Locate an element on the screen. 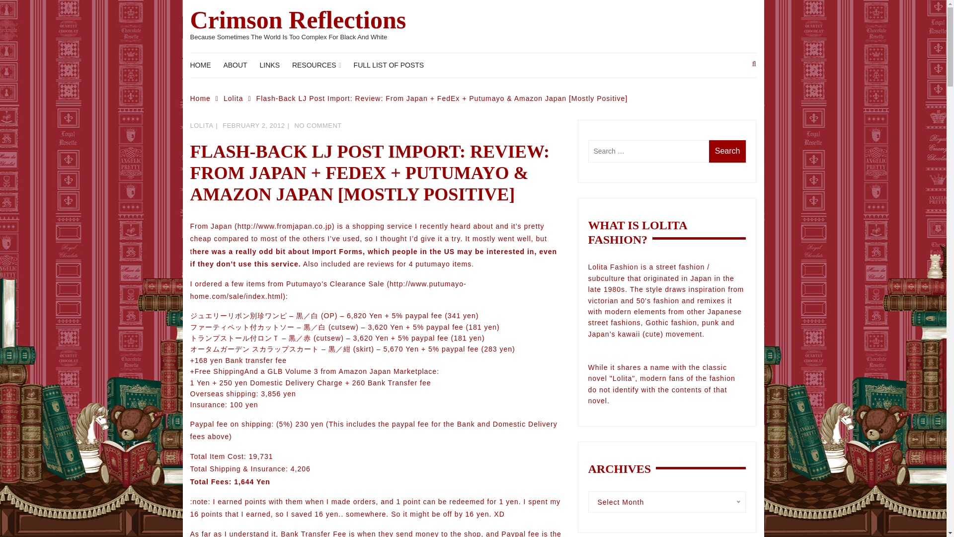  Lolita is located at coordinates (239, 98).